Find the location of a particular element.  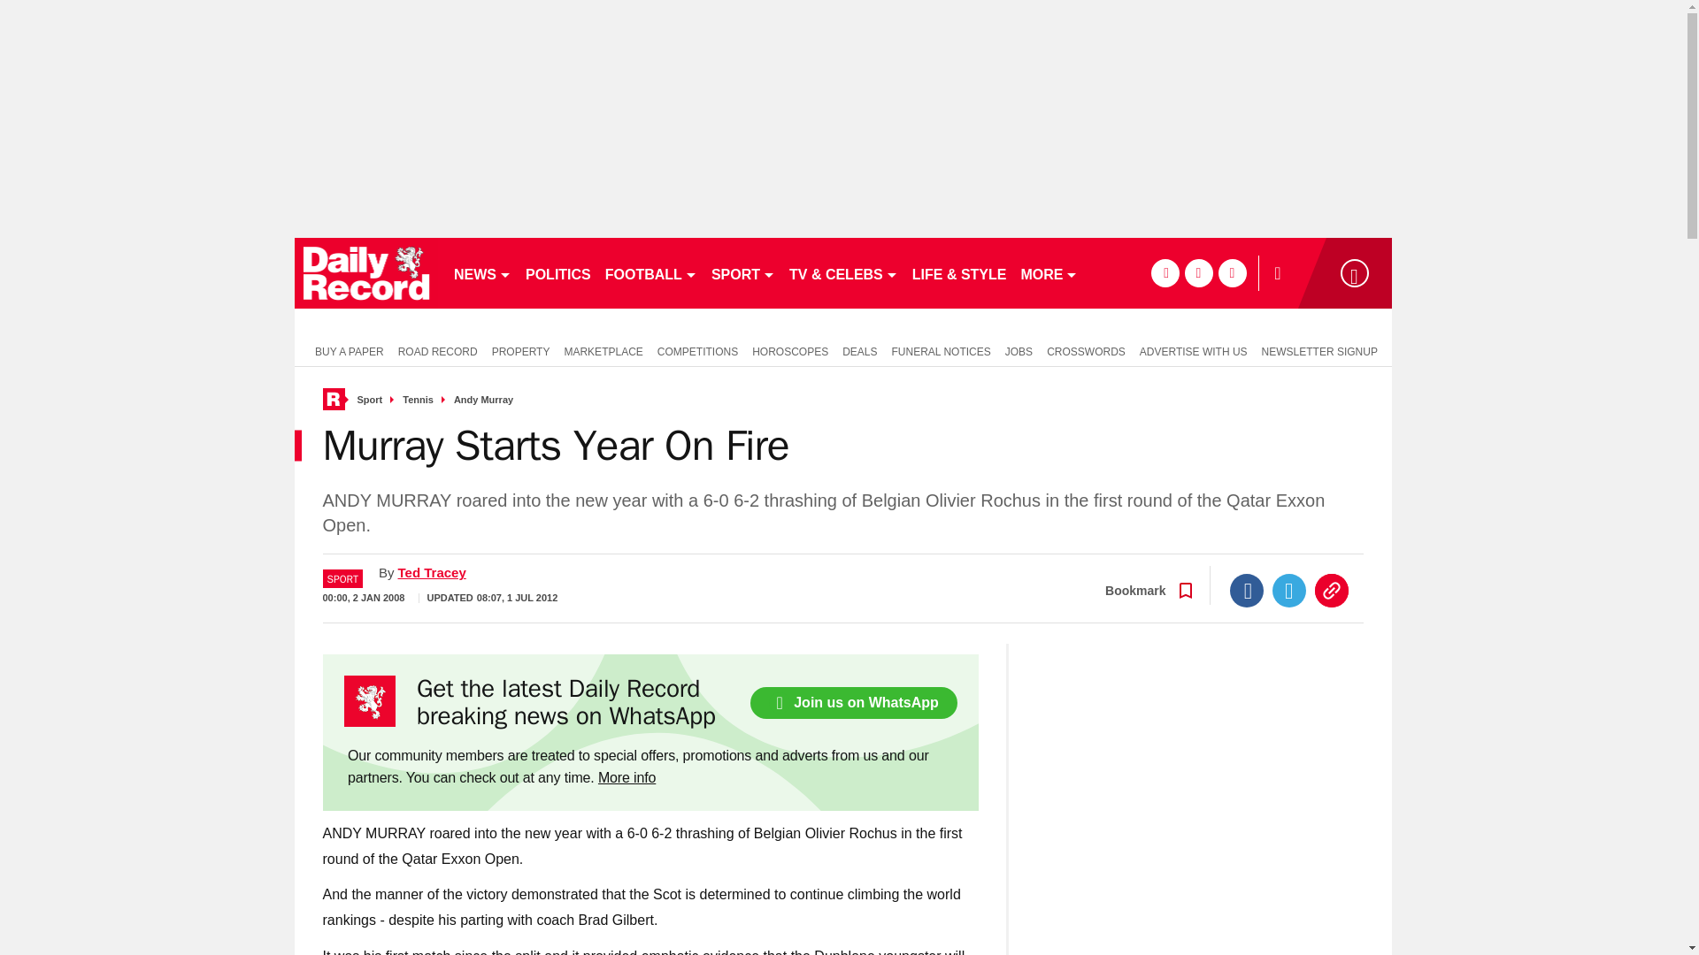

NEWS is located at coordinates (481, 272).